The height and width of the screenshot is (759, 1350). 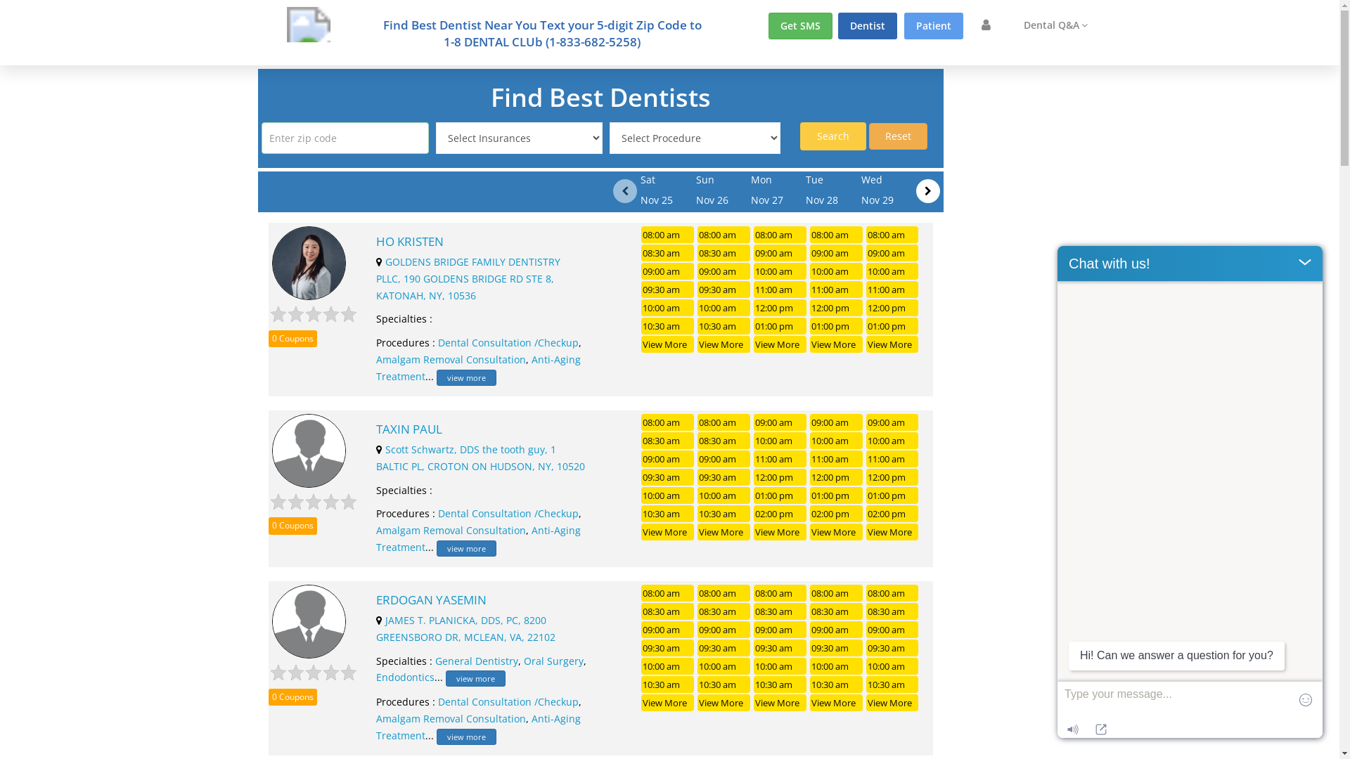 What do you see at coordinates (1056, 25) in the screenshot?
I see `Dental Q&A` at bounding box center [1056, 25].